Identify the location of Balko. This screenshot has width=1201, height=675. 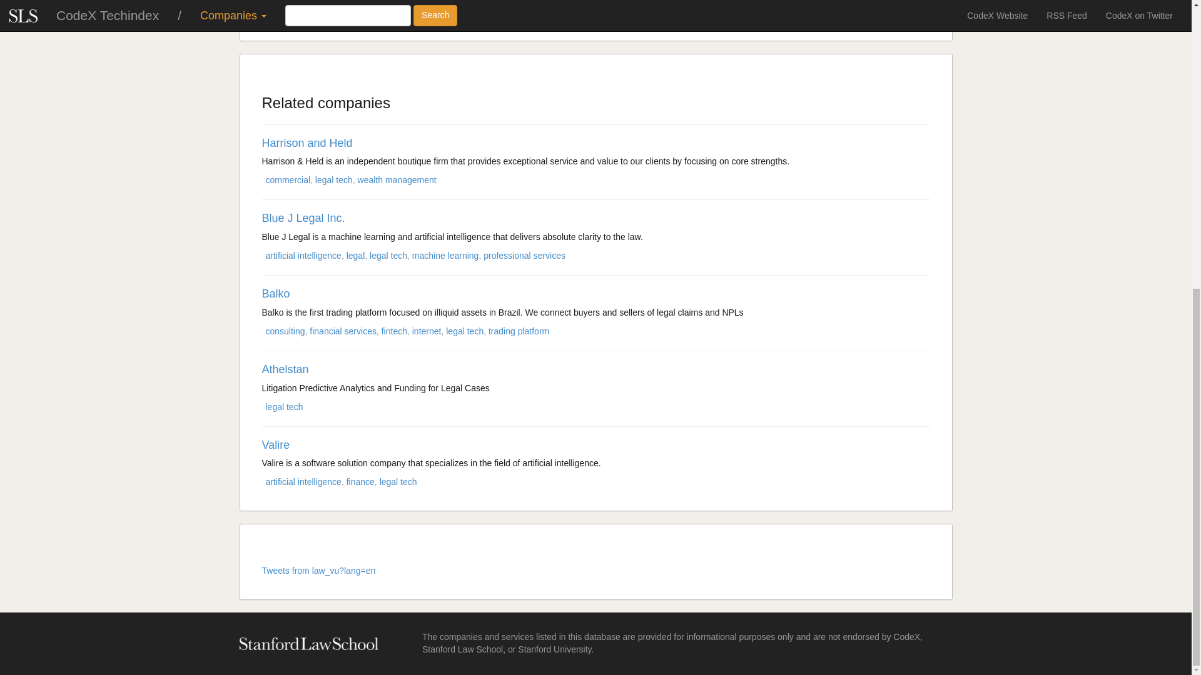
(275, 294).